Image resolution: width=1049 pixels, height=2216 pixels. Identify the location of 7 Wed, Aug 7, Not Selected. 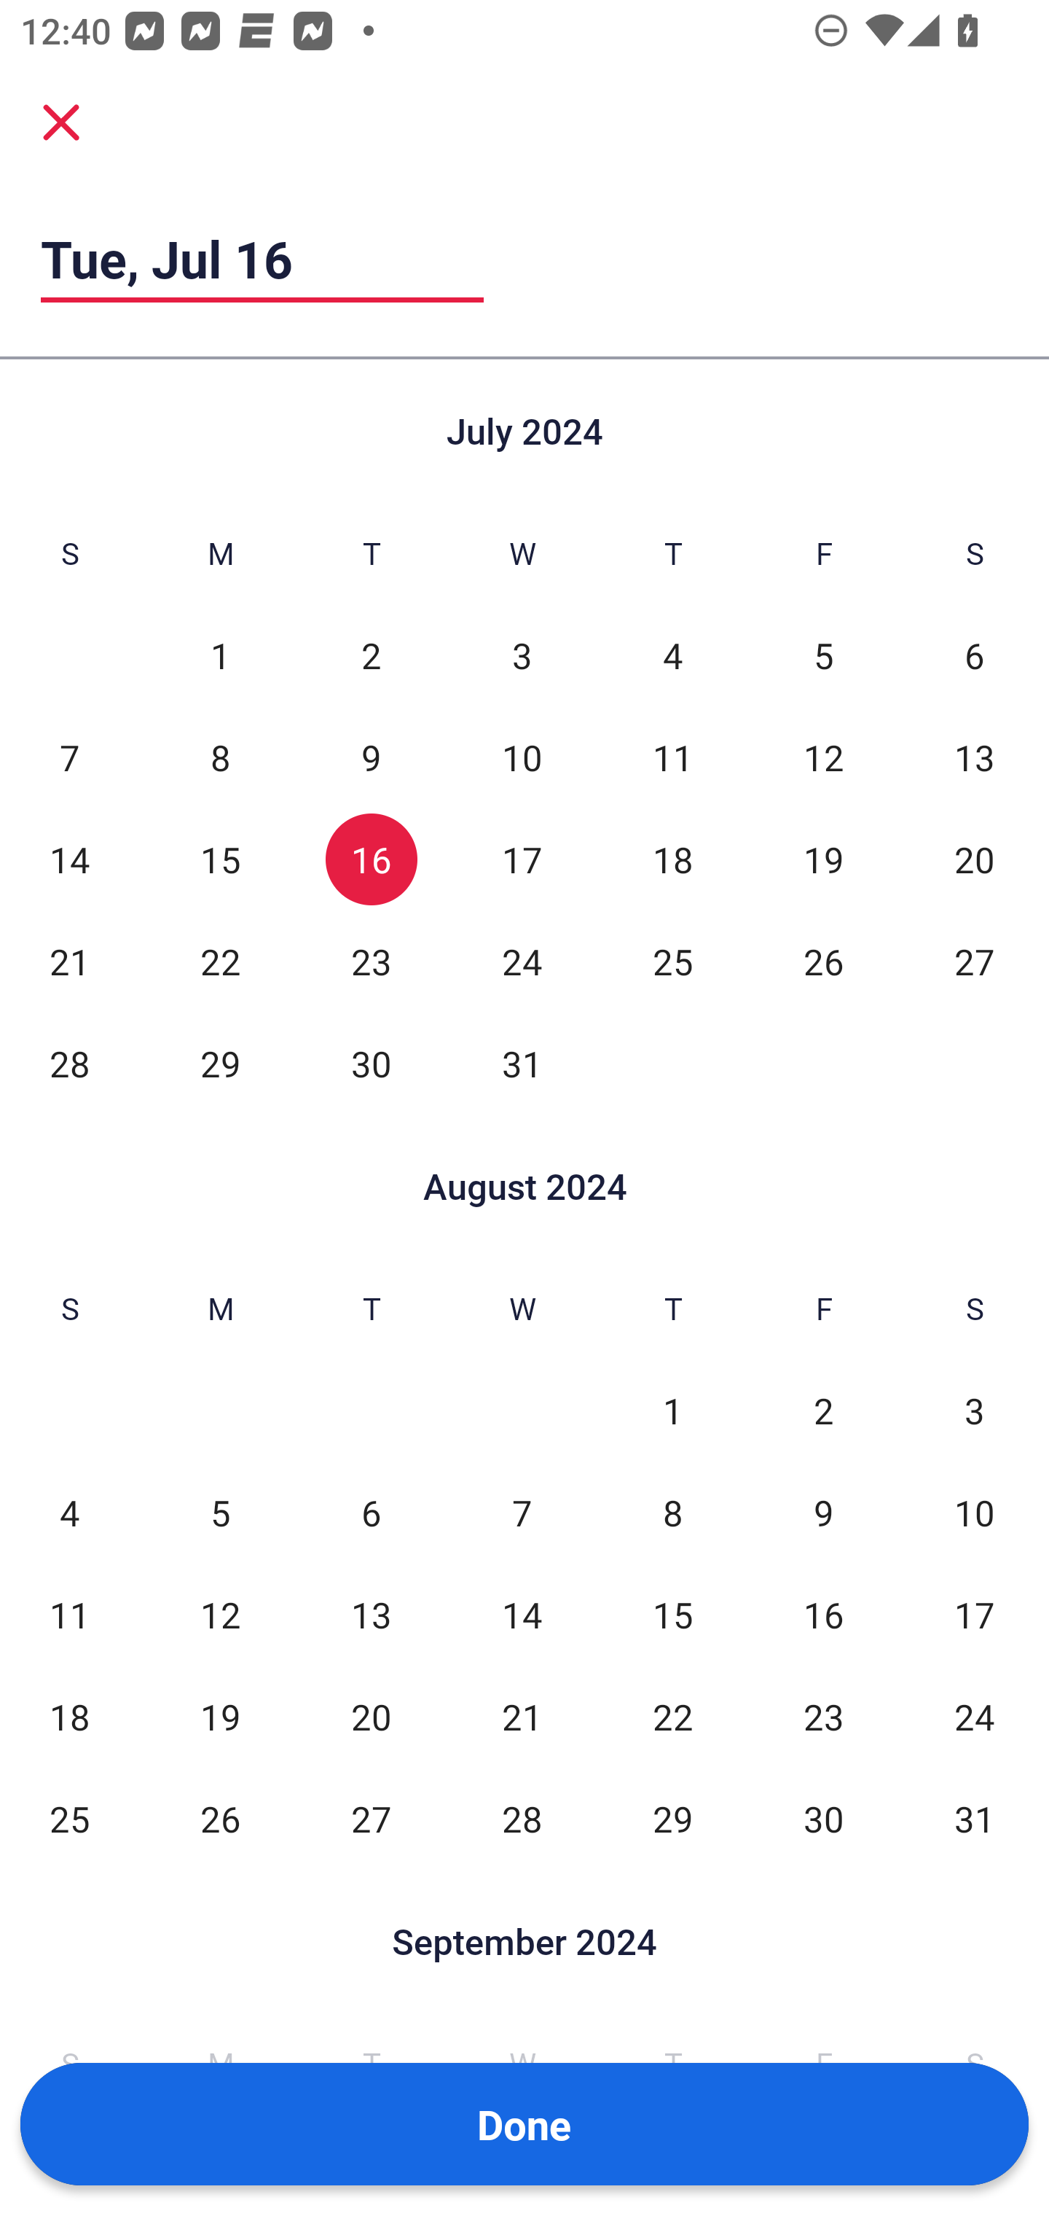
(522, 1513).